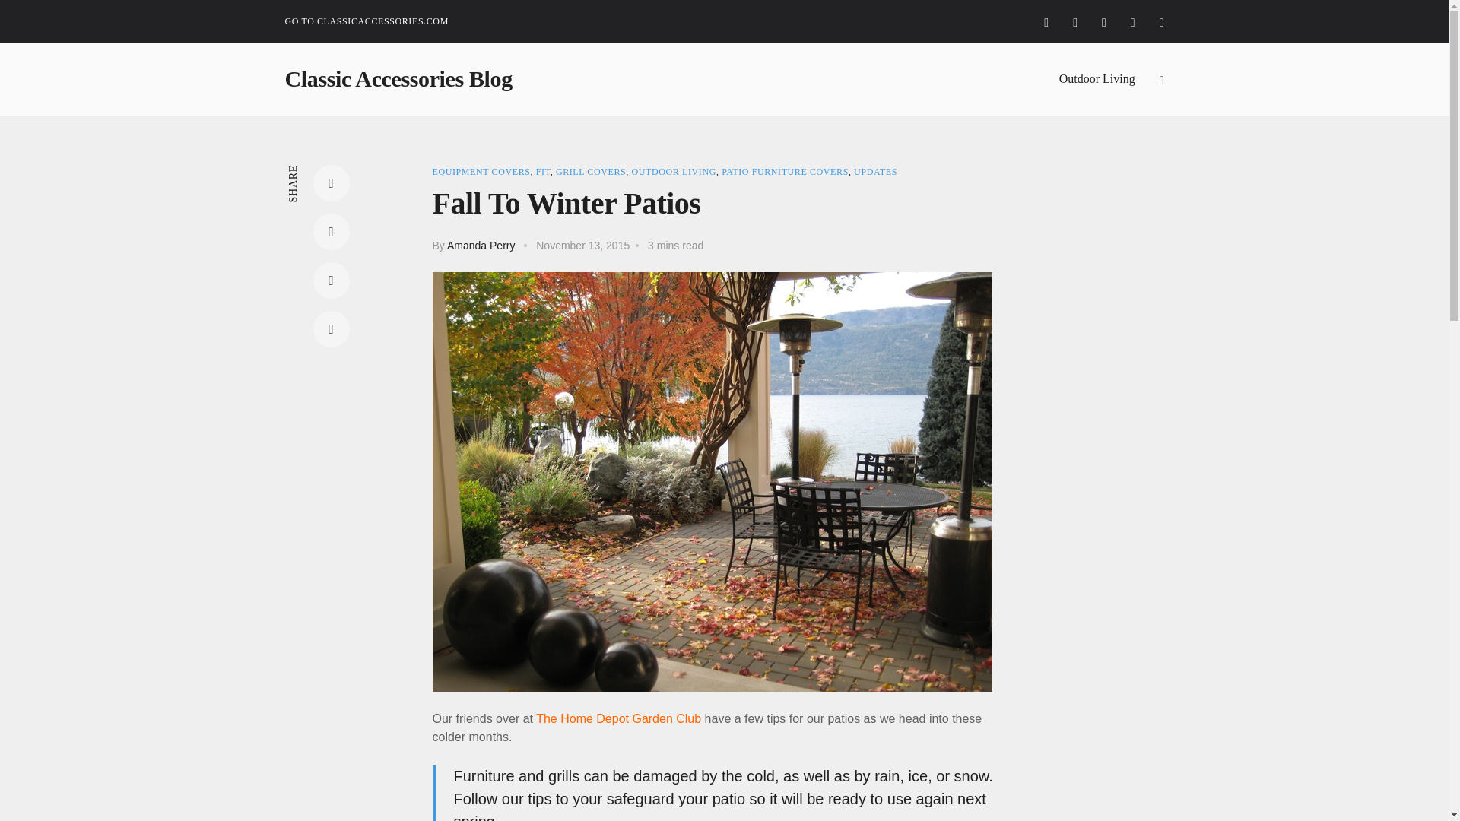 This screenshot has width=1460, height=821. Describe the element at coordinates (674, 172) in the screenshot. I see `OUTDOOR LIVING` at that location.